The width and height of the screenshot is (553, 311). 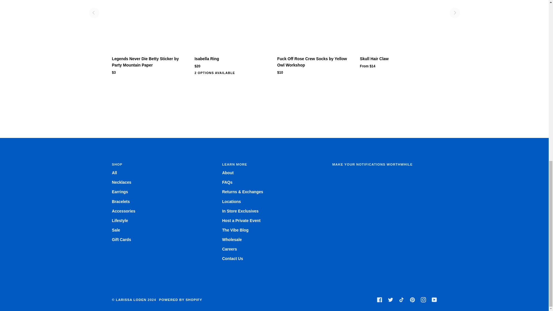 I want to click on Facebook, so click(x=379, y=299).